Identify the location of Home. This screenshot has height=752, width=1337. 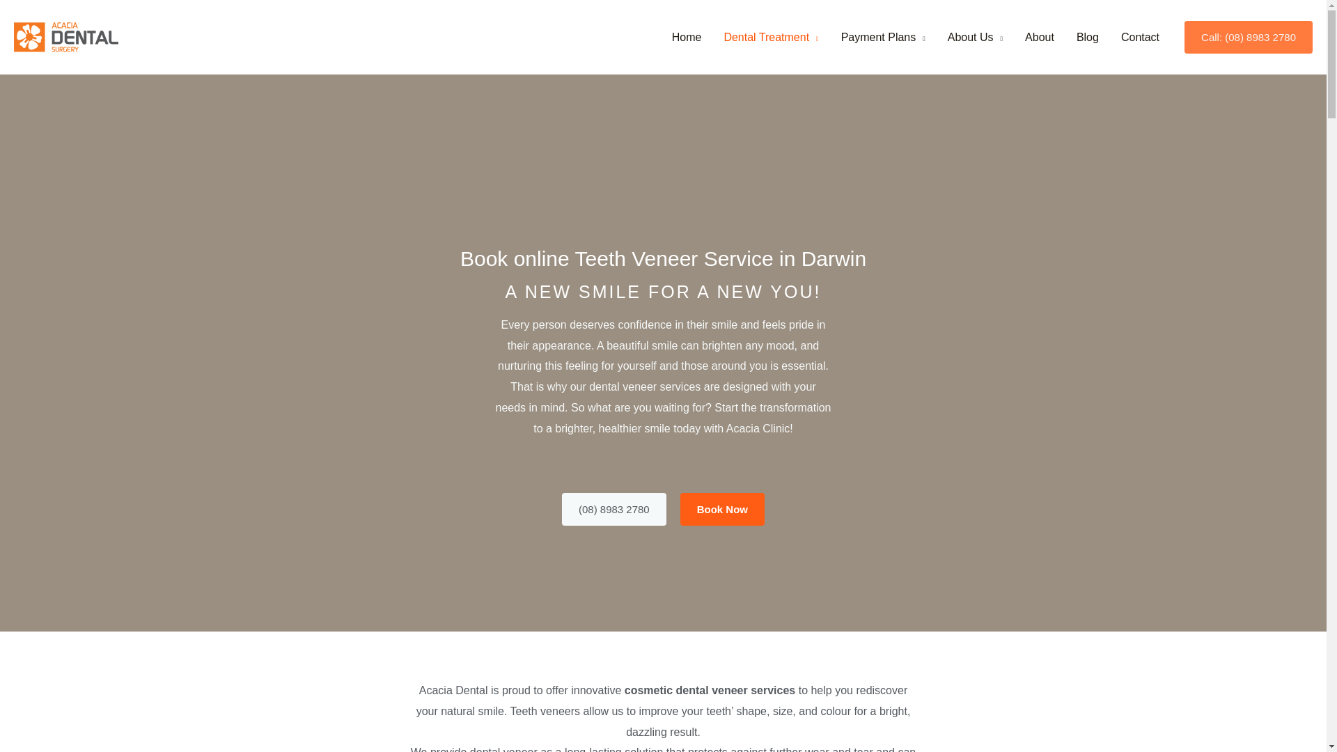
(687, 36).